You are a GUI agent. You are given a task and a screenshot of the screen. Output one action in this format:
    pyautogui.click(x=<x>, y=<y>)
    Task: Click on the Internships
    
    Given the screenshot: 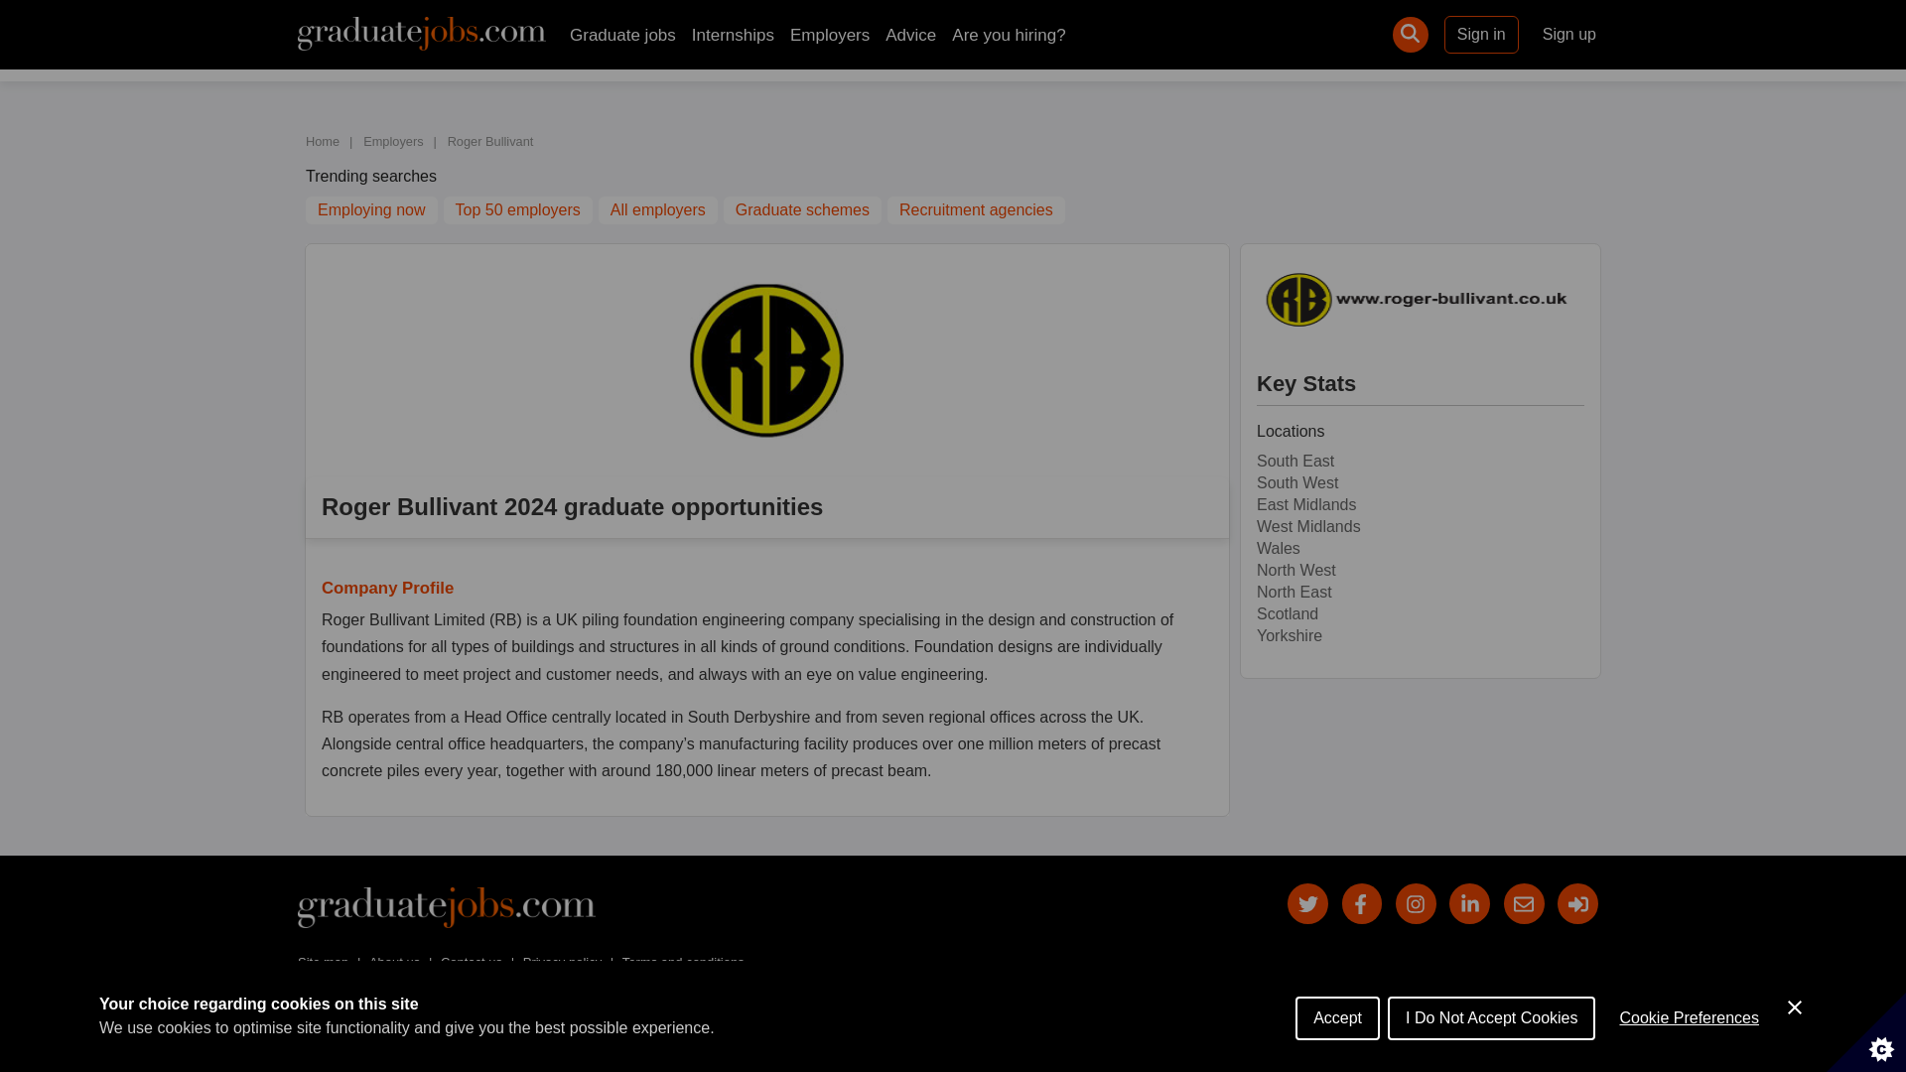 What is the action you would take?
    pyautogui.click(x=733, y=35)
    